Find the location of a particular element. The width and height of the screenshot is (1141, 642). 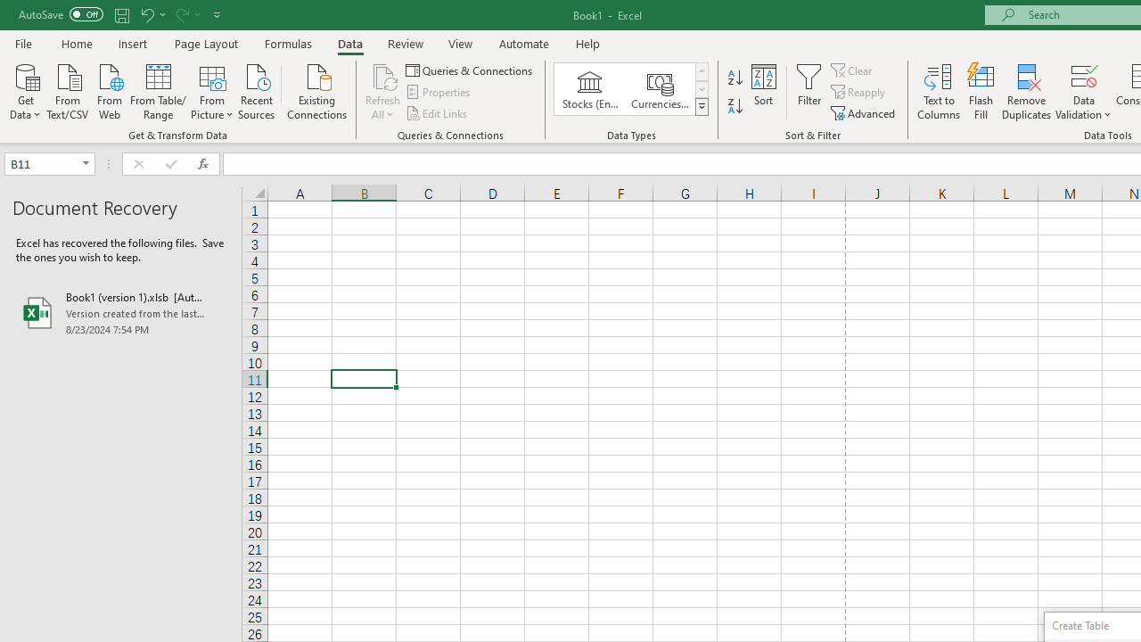

Sort... is located at coordinates (763, 91).